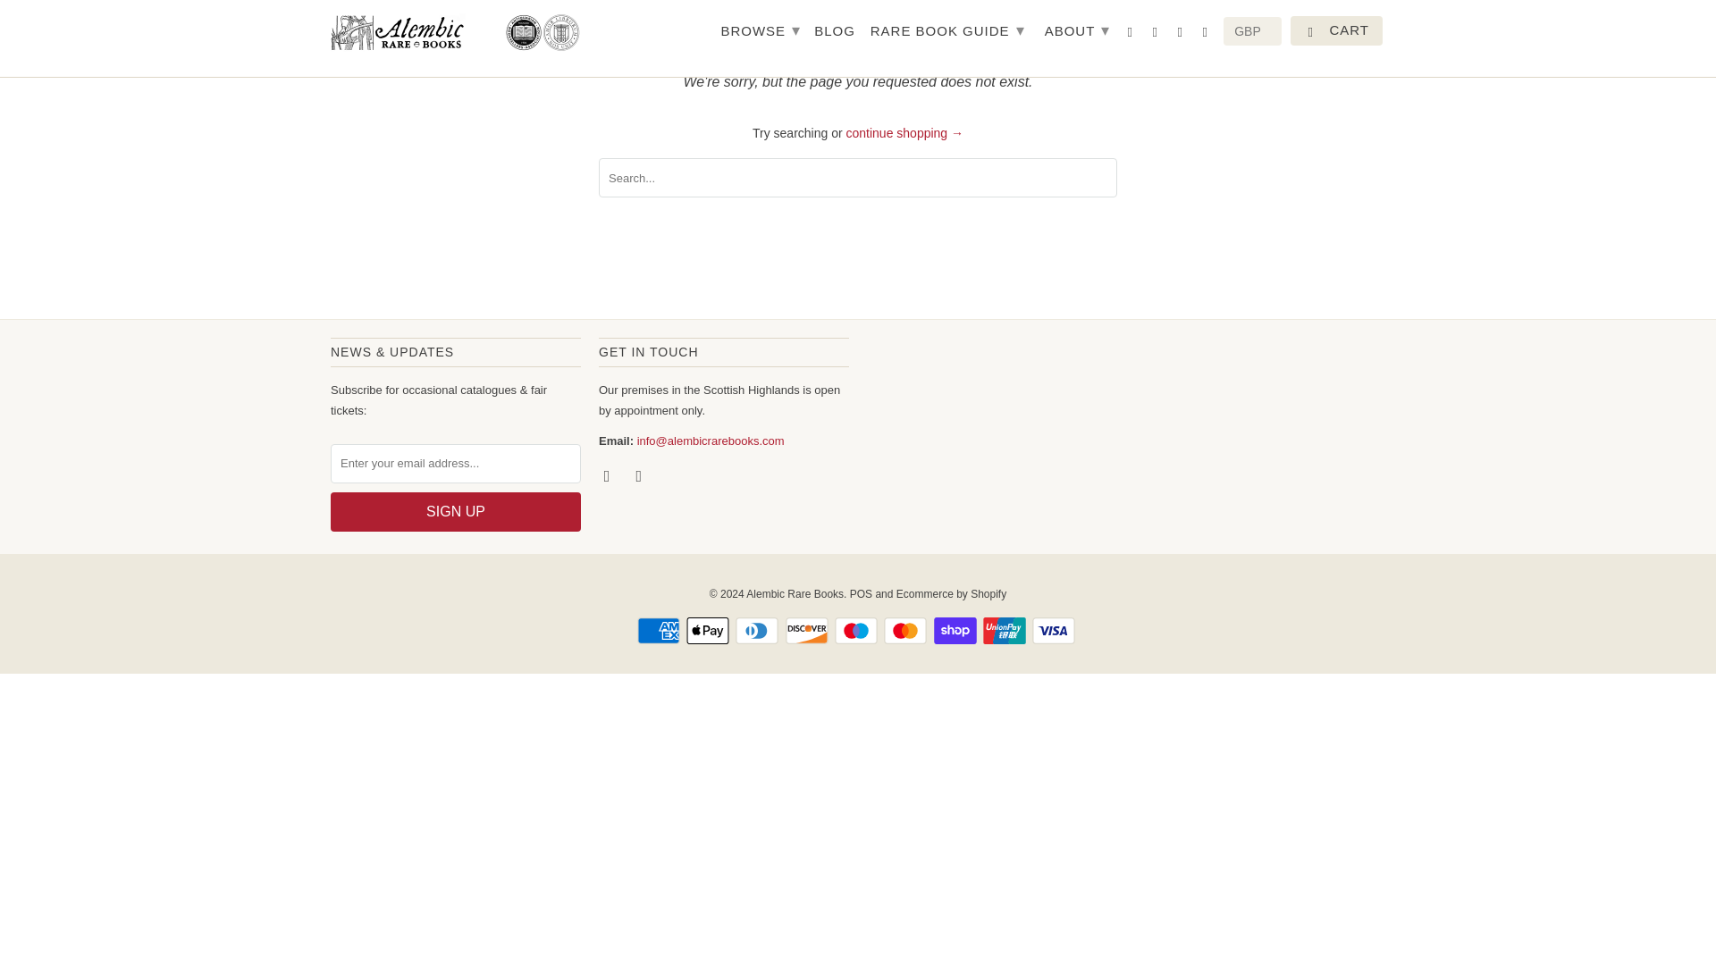 The height and width of the screenshot is (965, 1716). I want to click on Email Alembic Rare Books, so click(640, 475).